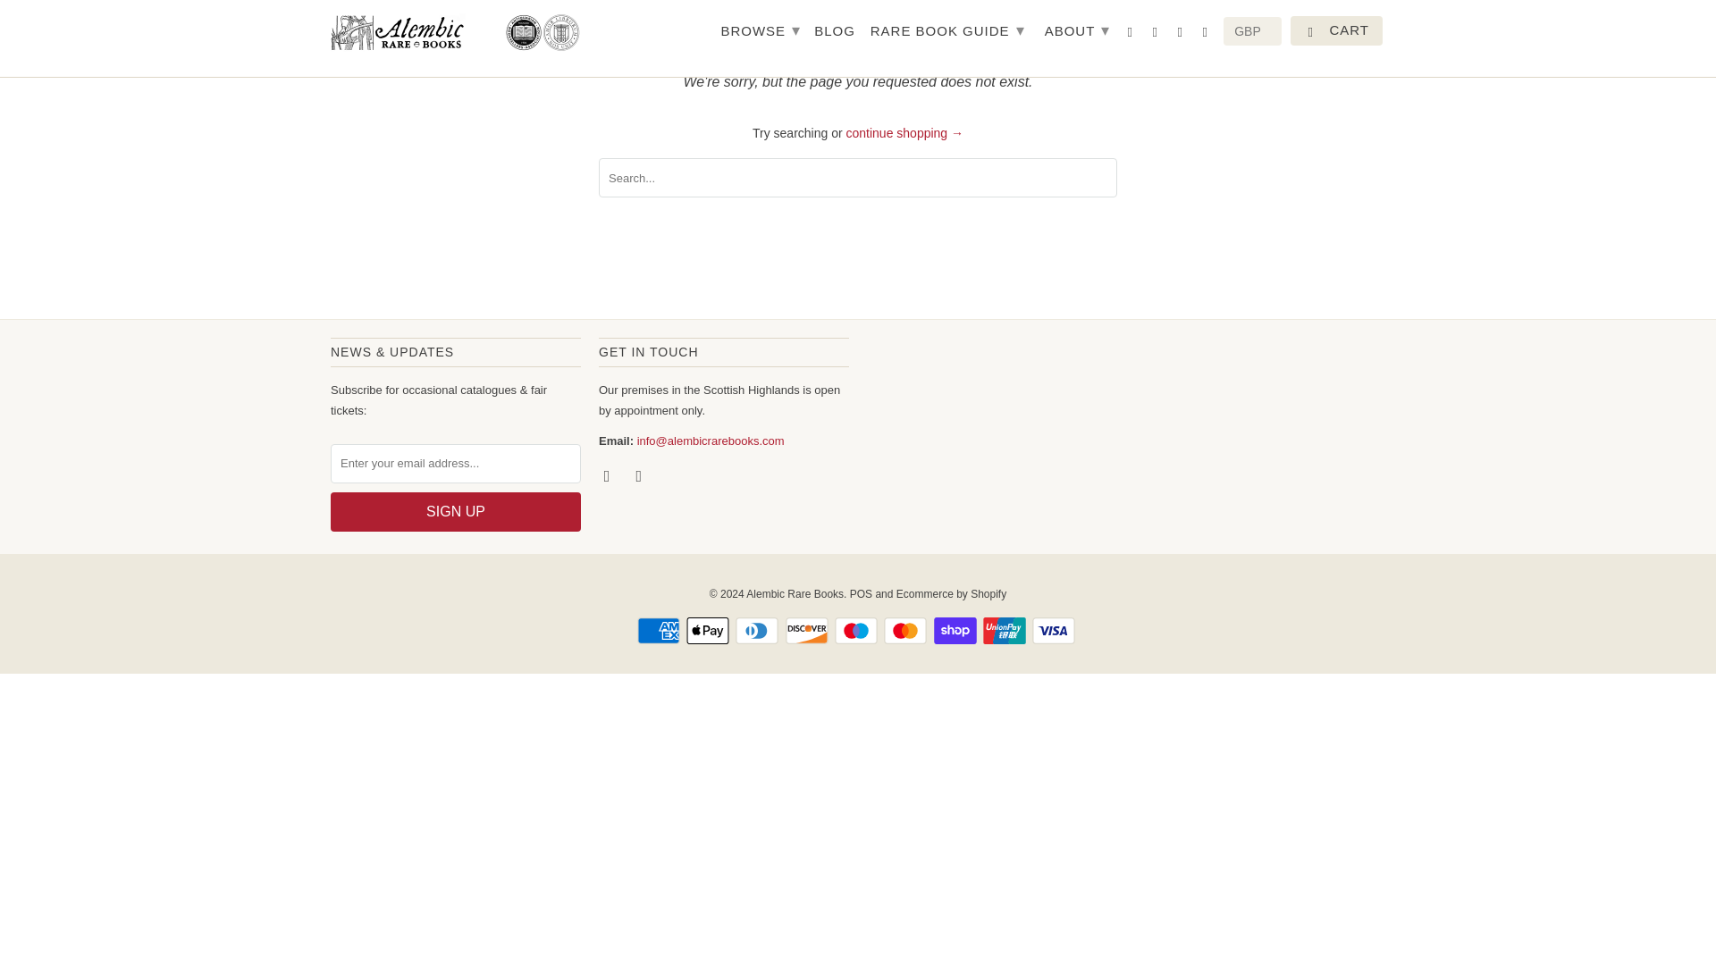 The height and width of the screenshot is (965, 1716). I want to click on Email Alembic Rare Books, so click(640, 475).